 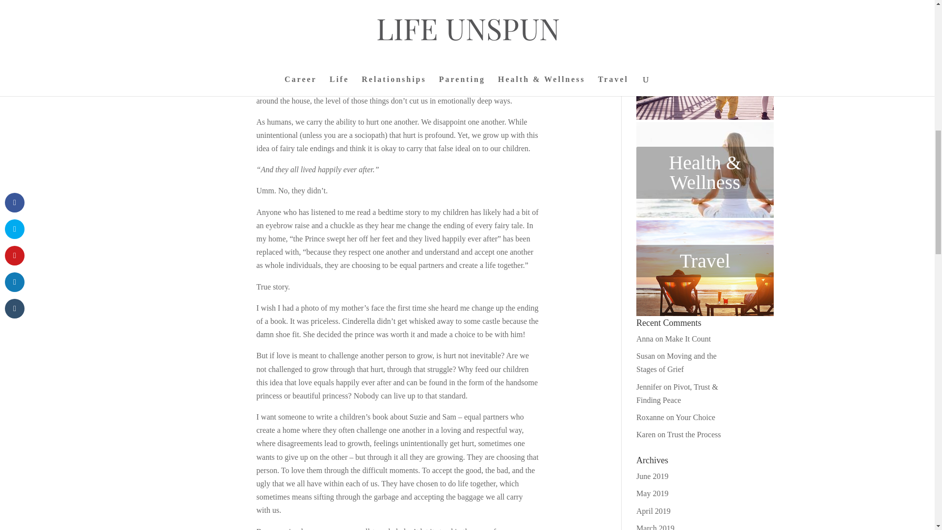 What do you see at coordinates (645, 339) in the screenshot?
I see `Anna` at bounding box center [645, 339].